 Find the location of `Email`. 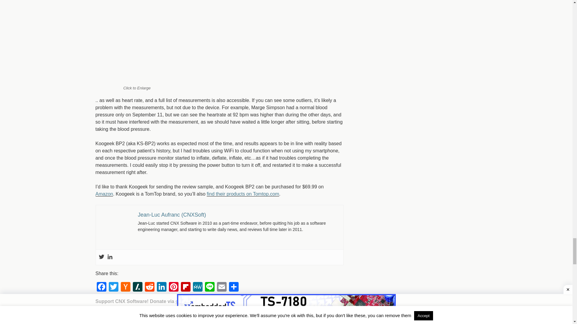

Email is located at coordinates (222, 287).